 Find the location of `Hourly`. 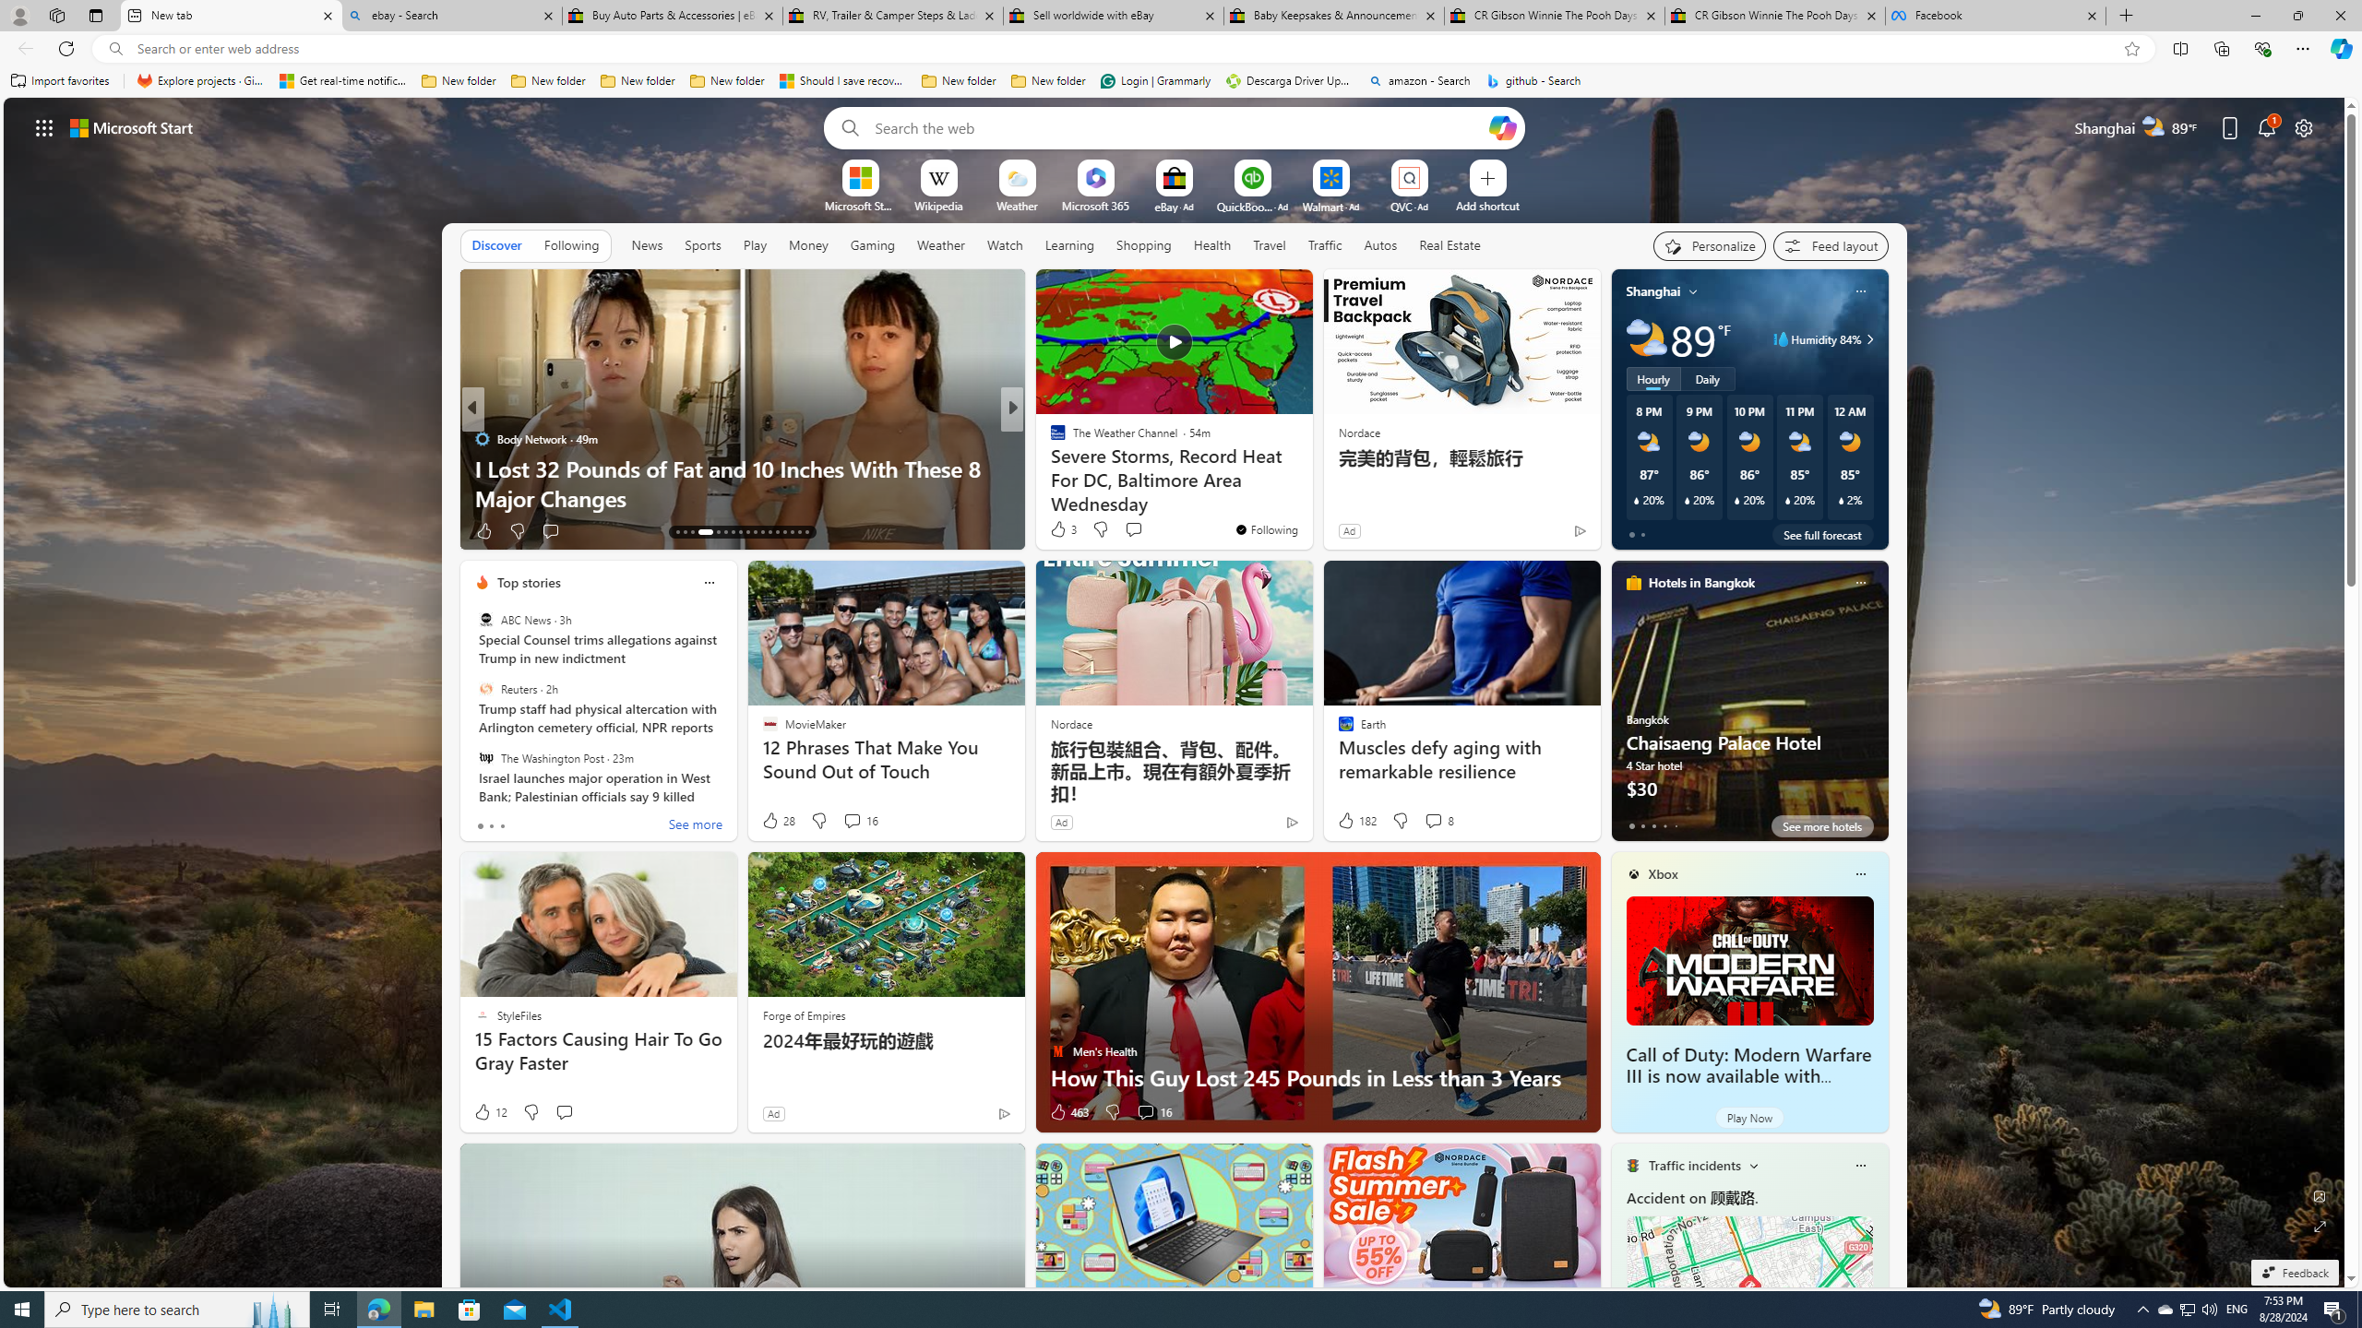

Hourly is located at coordinates (1653, 378).